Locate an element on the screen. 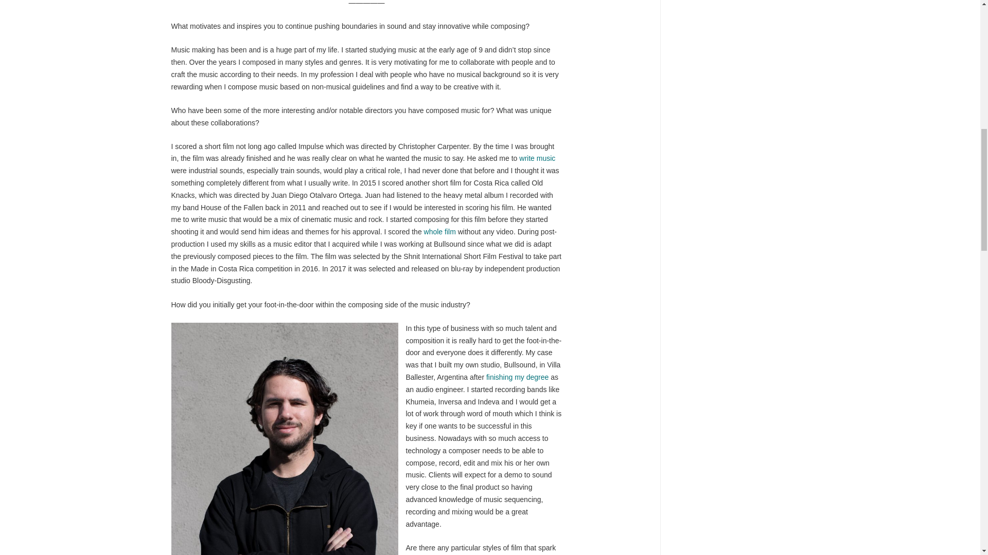  whole film is located at coordinates (439, 231).